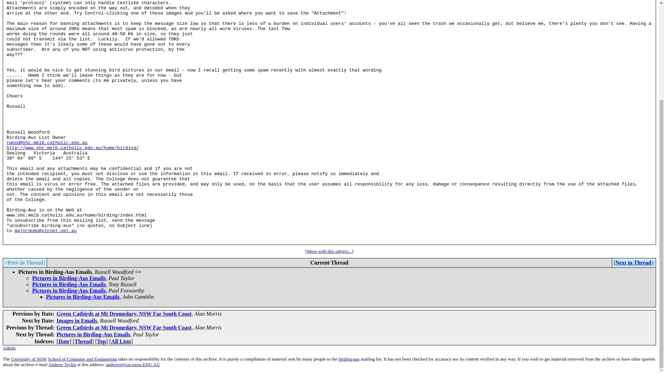  What do you see at coordinates (82, 359) in the screenshot?
I see `School of Computer and Engineering` at bounding box center [82, 359].